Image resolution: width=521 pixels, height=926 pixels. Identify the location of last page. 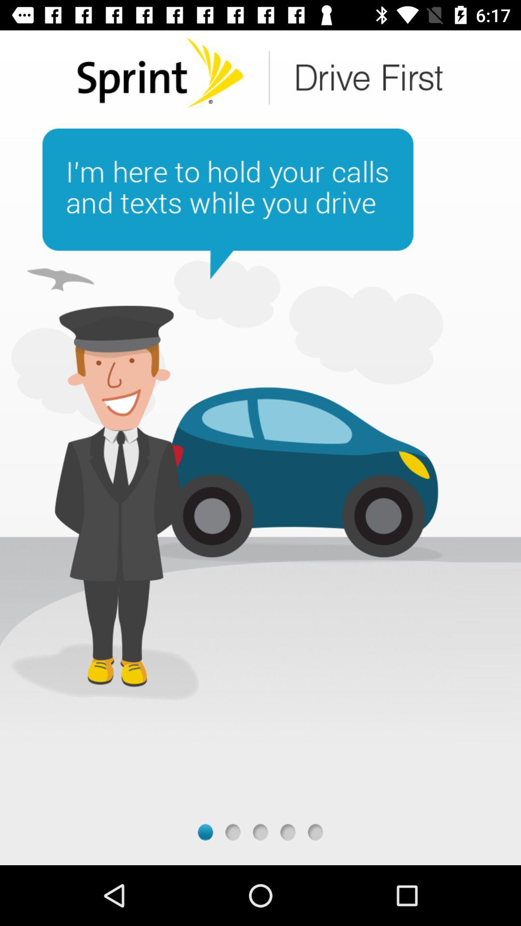
(315, 832).